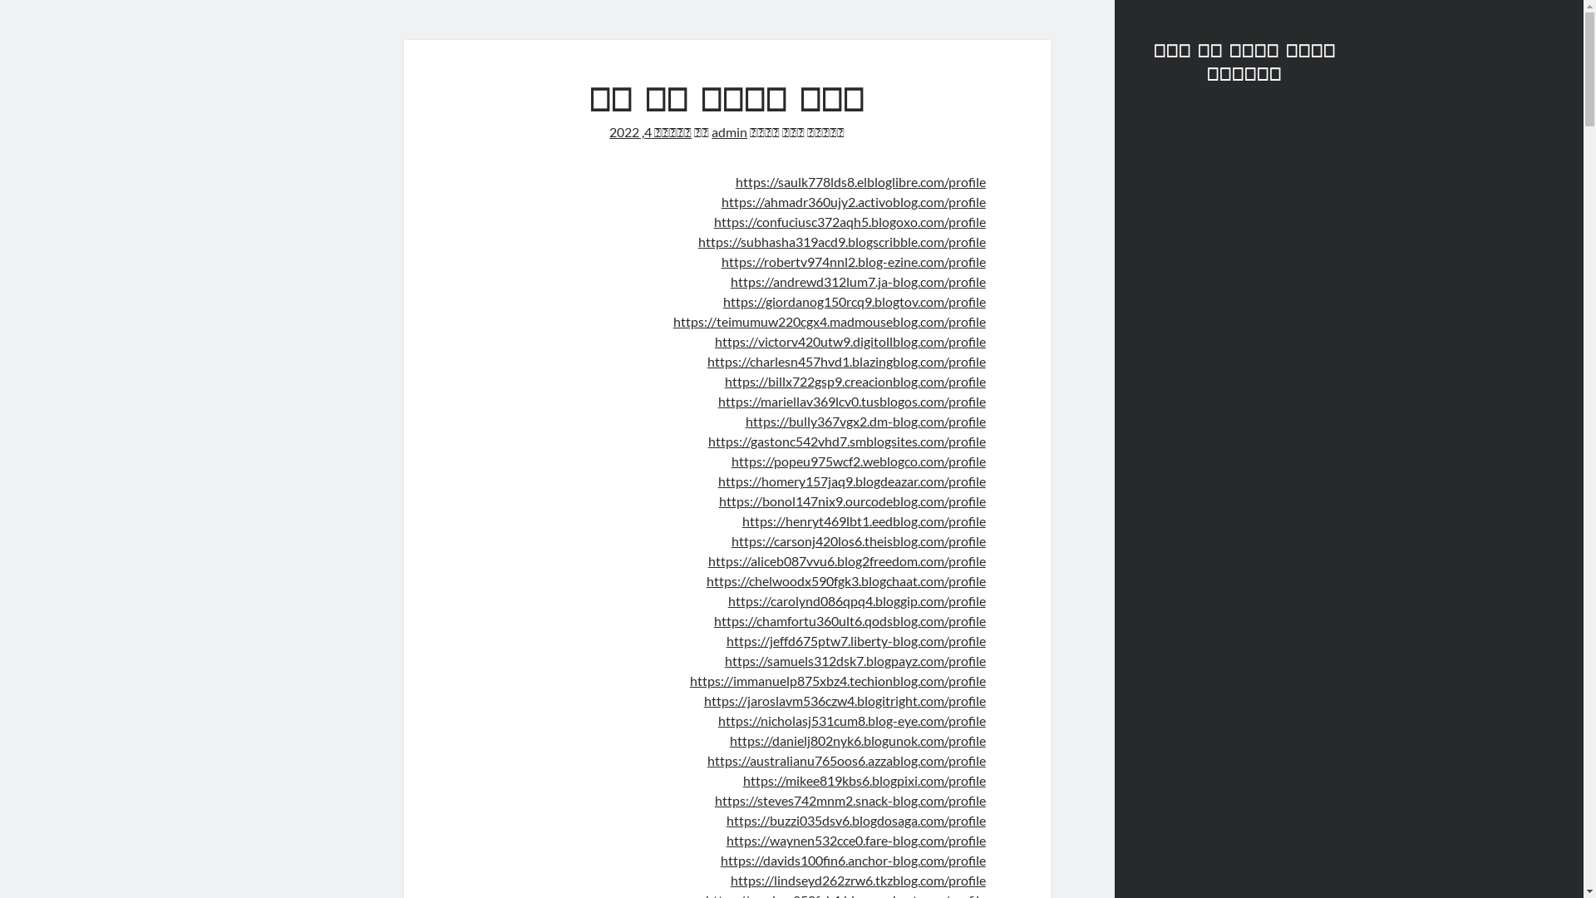 This screenshot has width=1596, height=898. What do you see at coordinates (864, 780) in the screenshot?
I see `https://mikee819kbs6.blogpixi.com/profile` at bounding box center [864, 780].